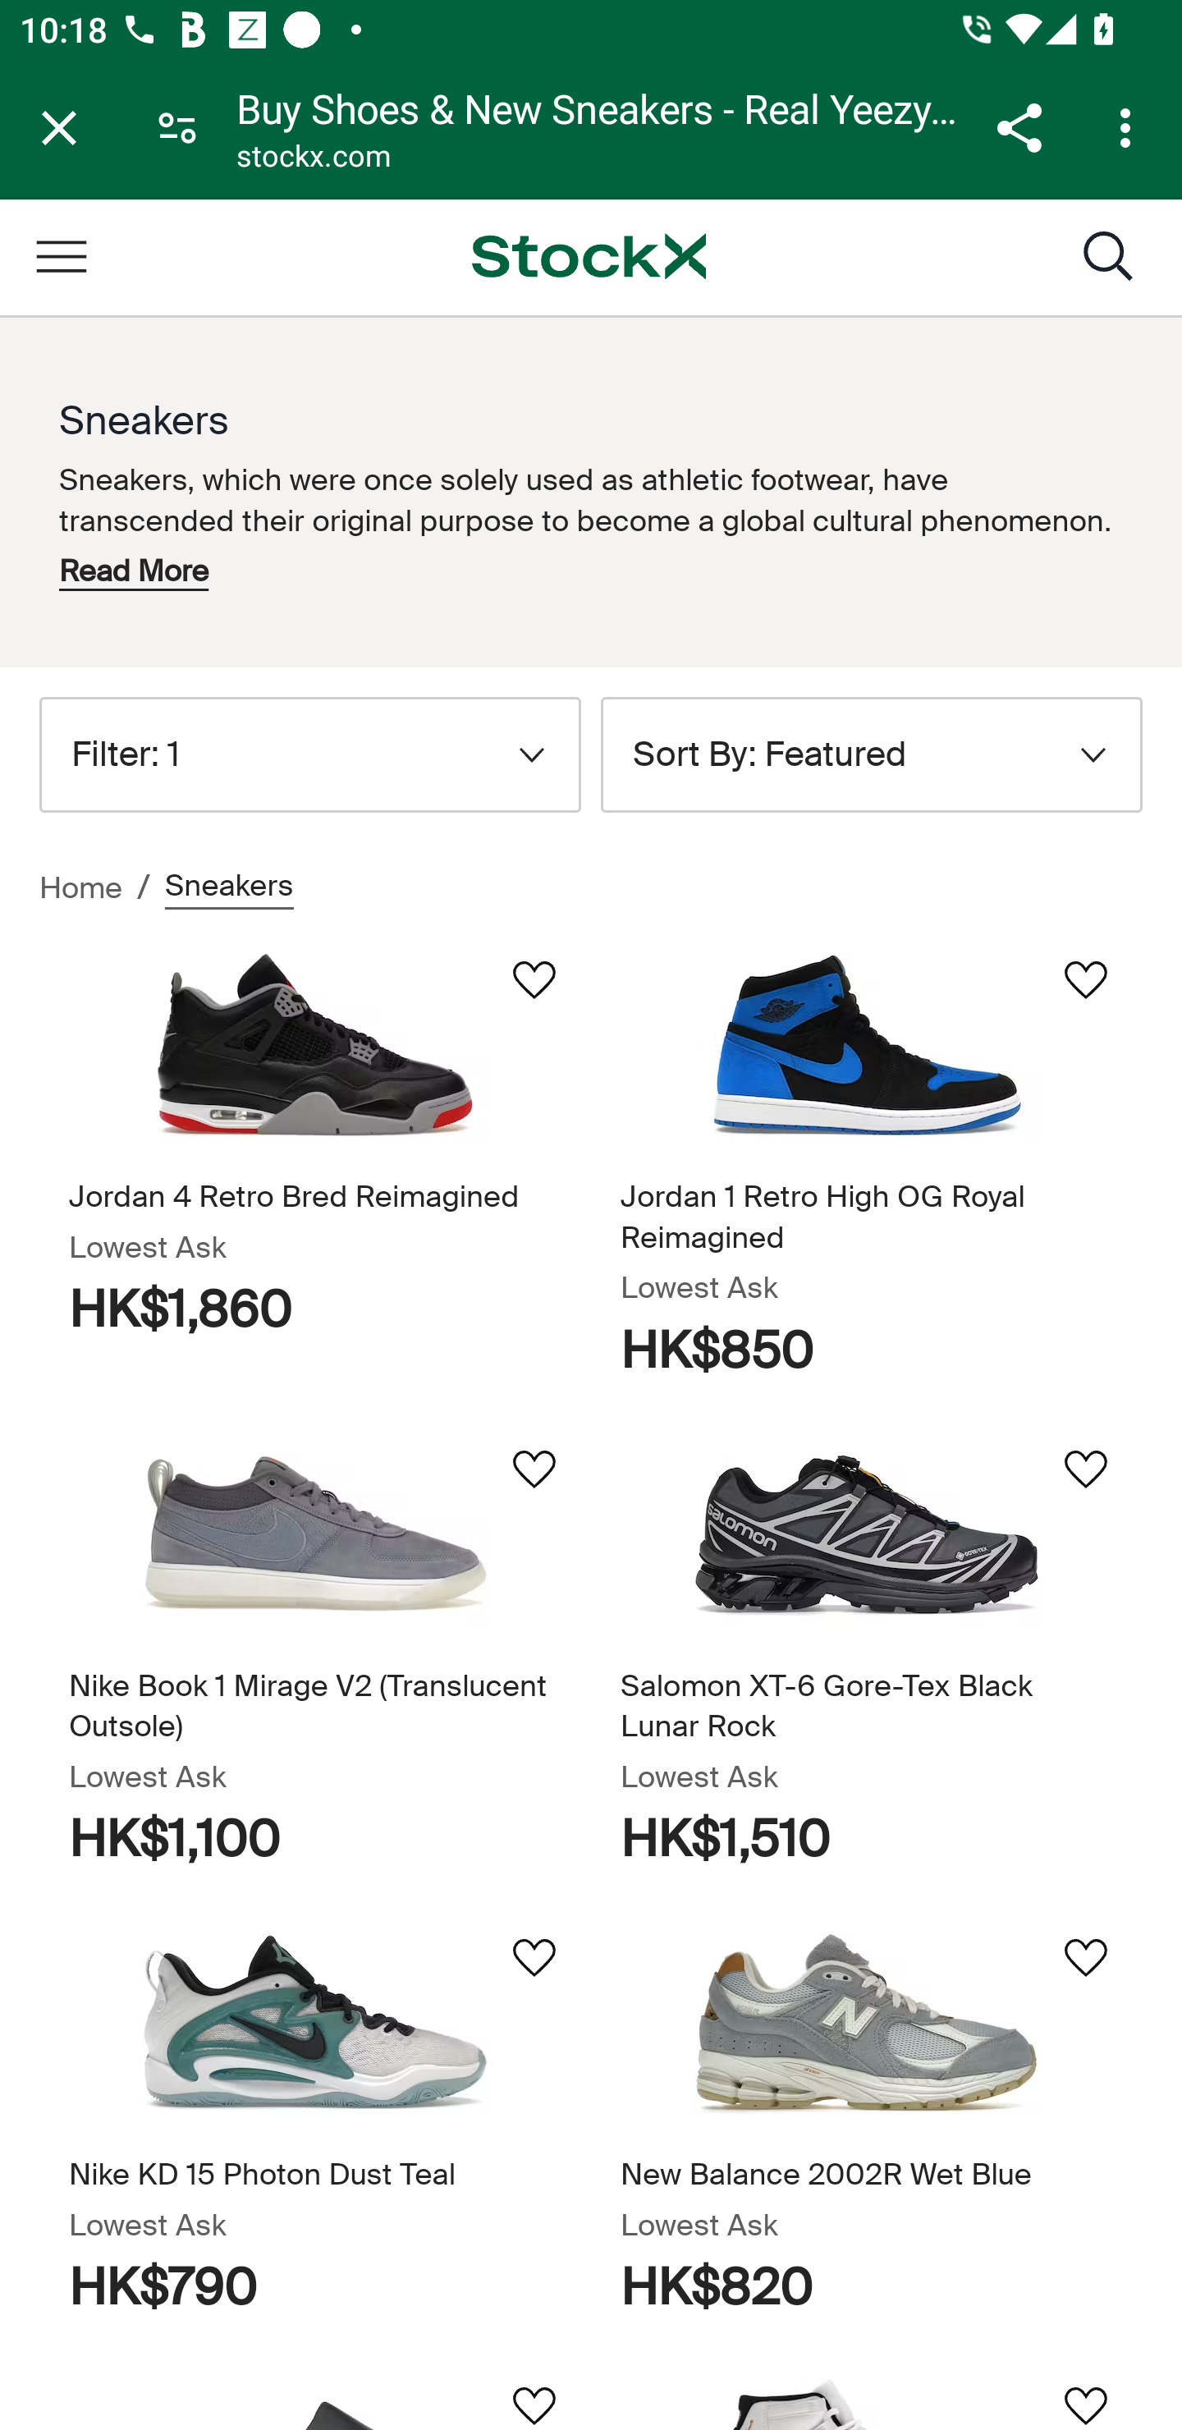 This screenshot has height=2430, width=1182. Describe the element at coordinates (310, 754) in the screenshot. I see `Filter: 1` at that location.